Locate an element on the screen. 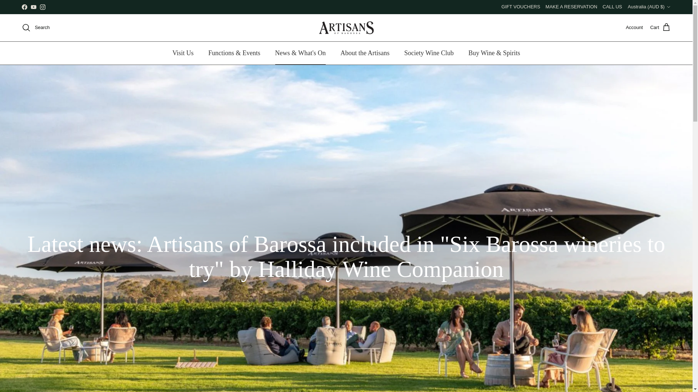  Artisans of Barossa on Facebook is located at coordinates (24, 7).